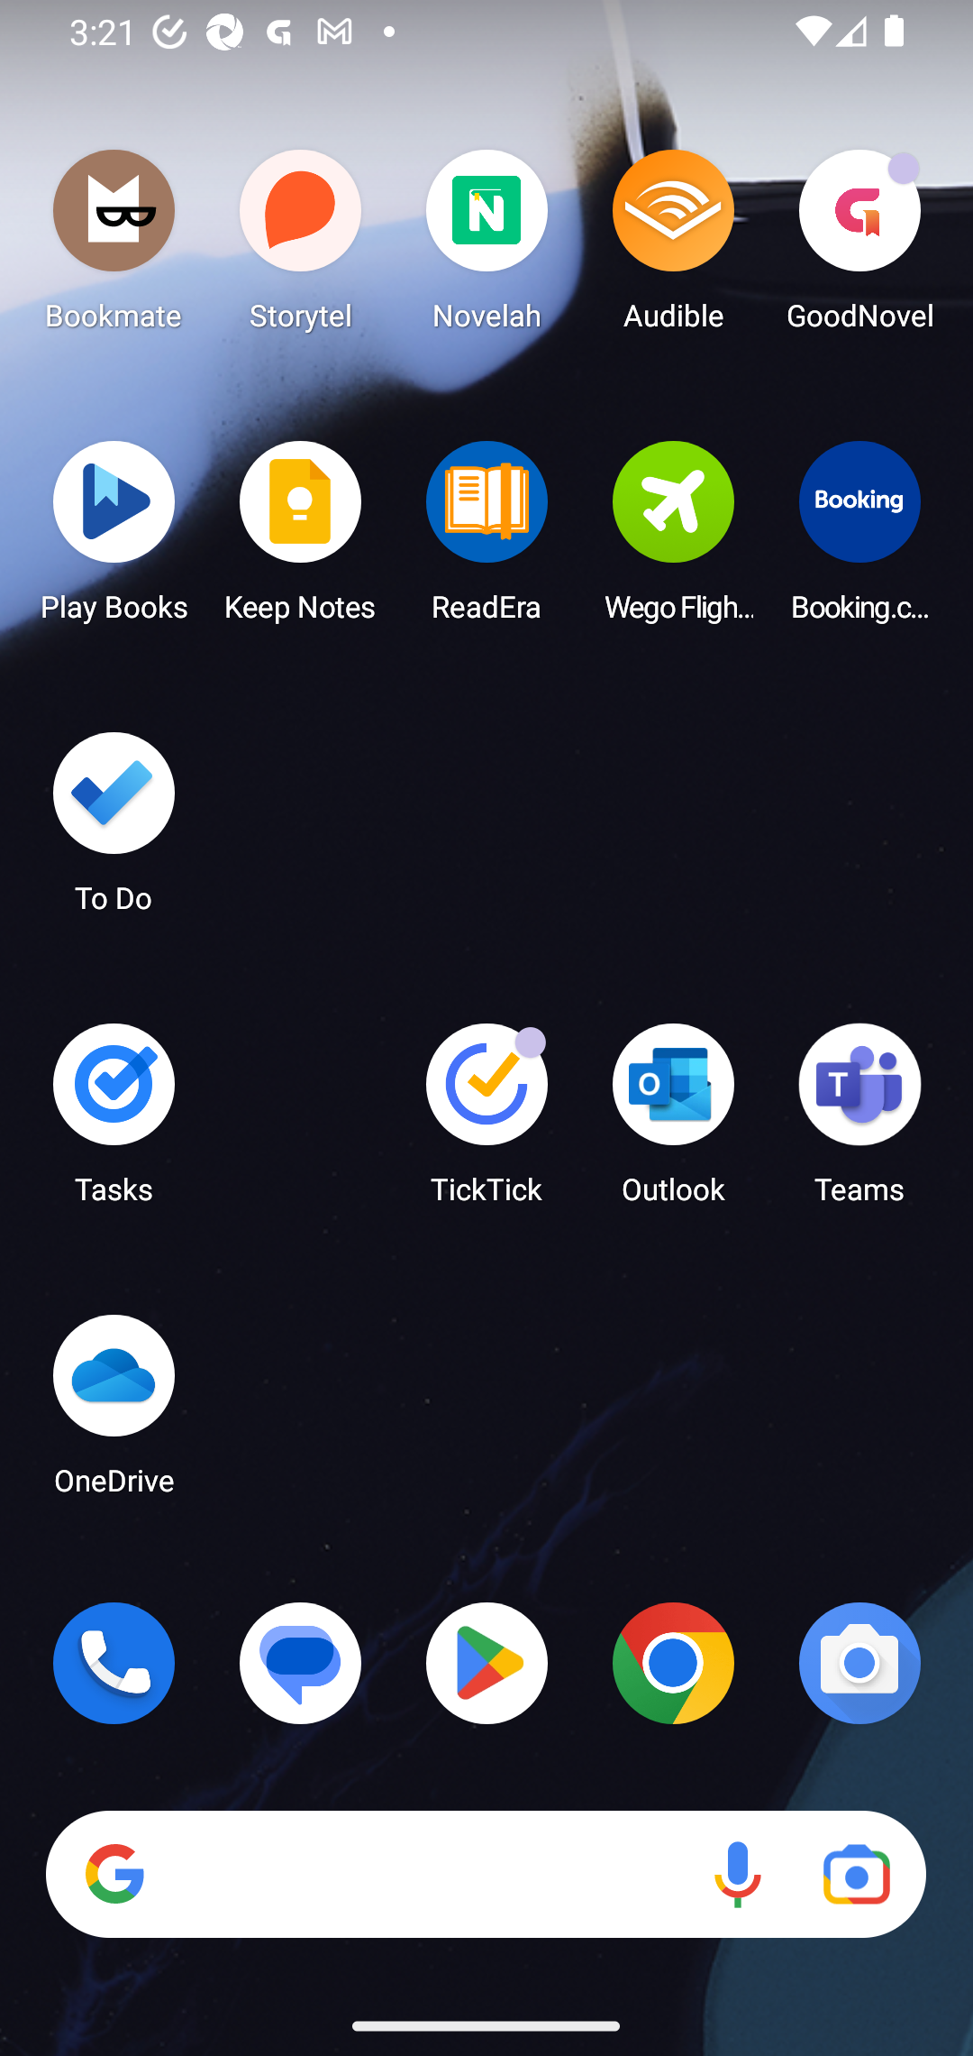 The width and height of the screenshot is (973, 2056). I want to click on Messages, so click(301, 1663).